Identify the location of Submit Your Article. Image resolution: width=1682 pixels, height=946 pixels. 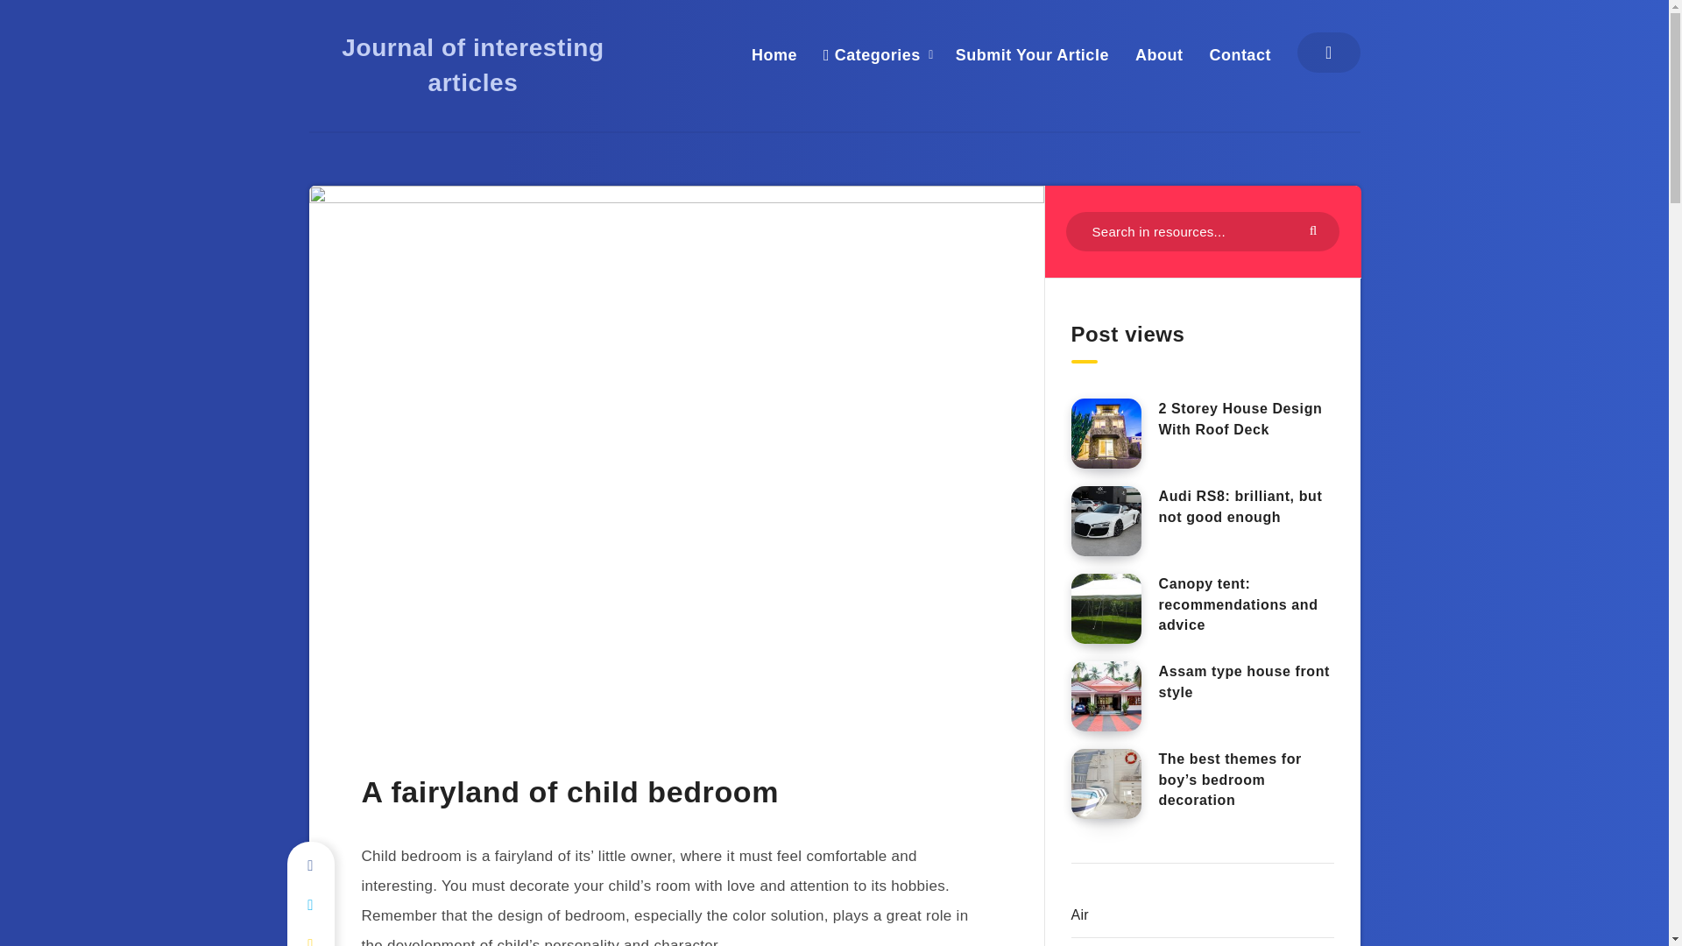
(1032, 54).